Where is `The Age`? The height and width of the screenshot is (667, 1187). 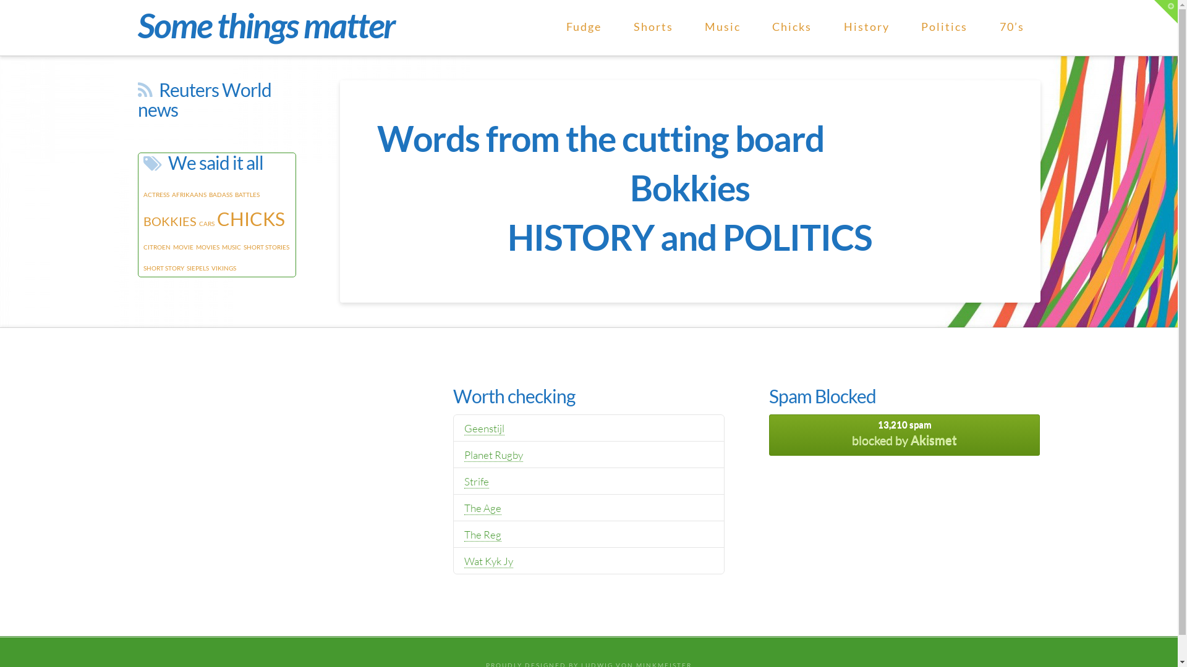 The Age is located at coordinates (483, 508).